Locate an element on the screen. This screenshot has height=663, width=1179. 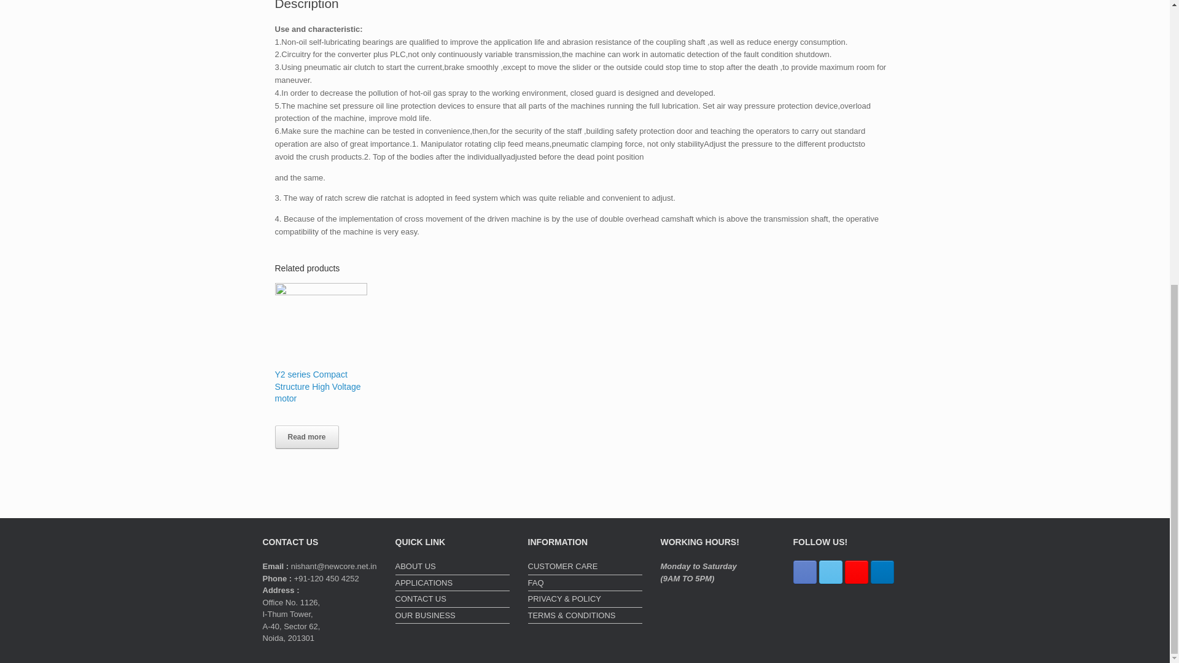
Y2 series Compact Structure High Voltage motor is located at coordinates (321, 362).